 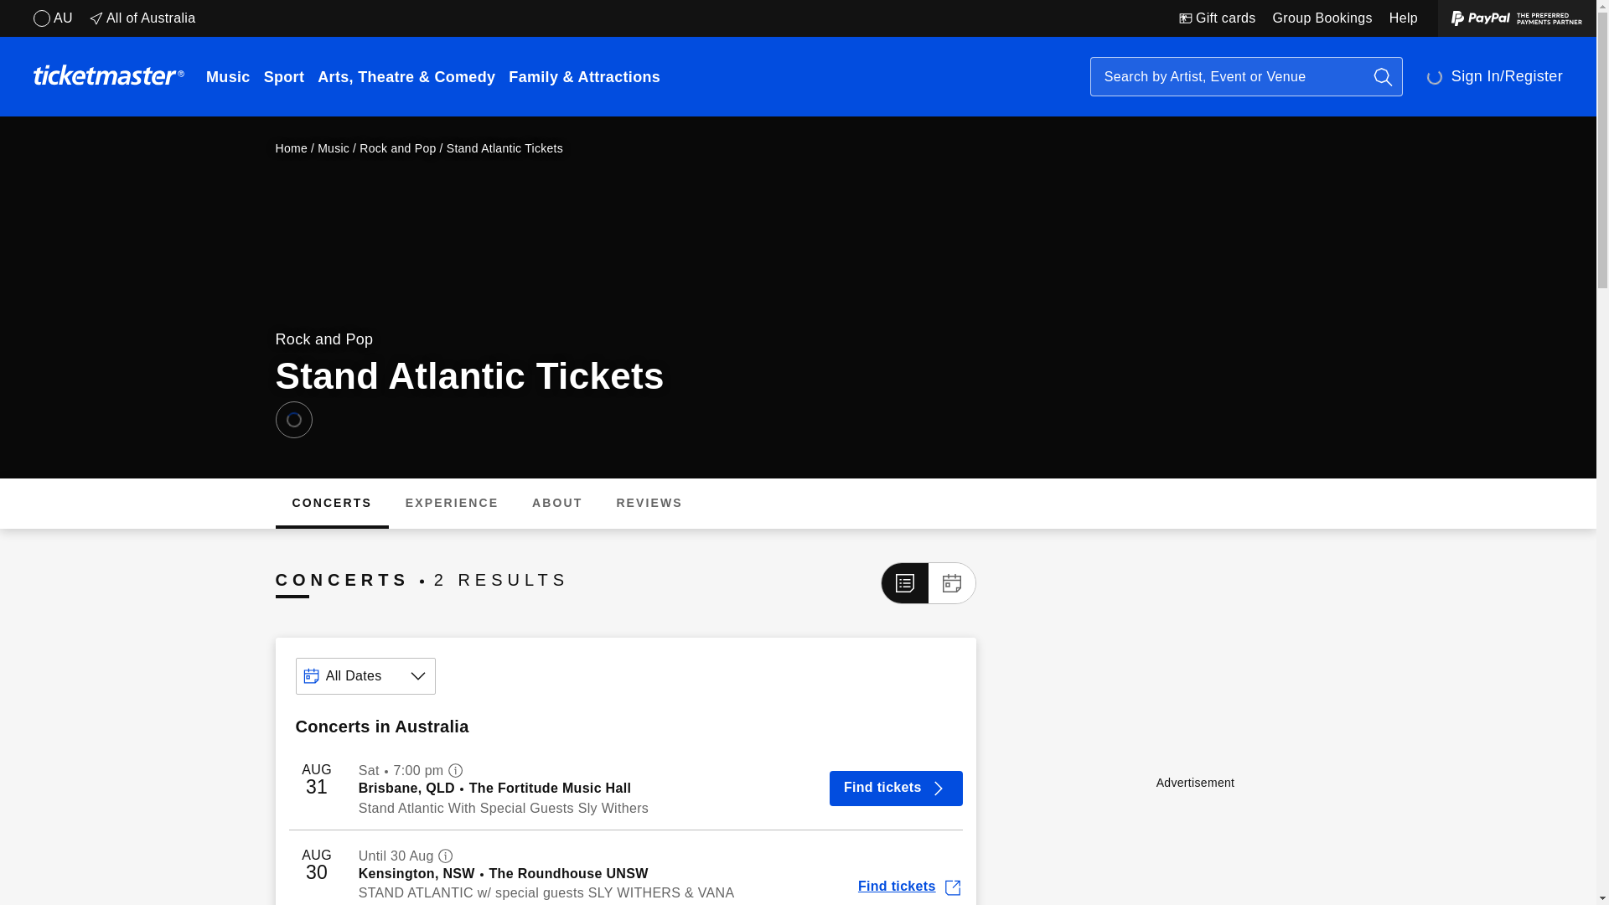 What do you see at coordinates (54, 18) in the screenshot?
I see `Australia` at bounding box center [54, 18].